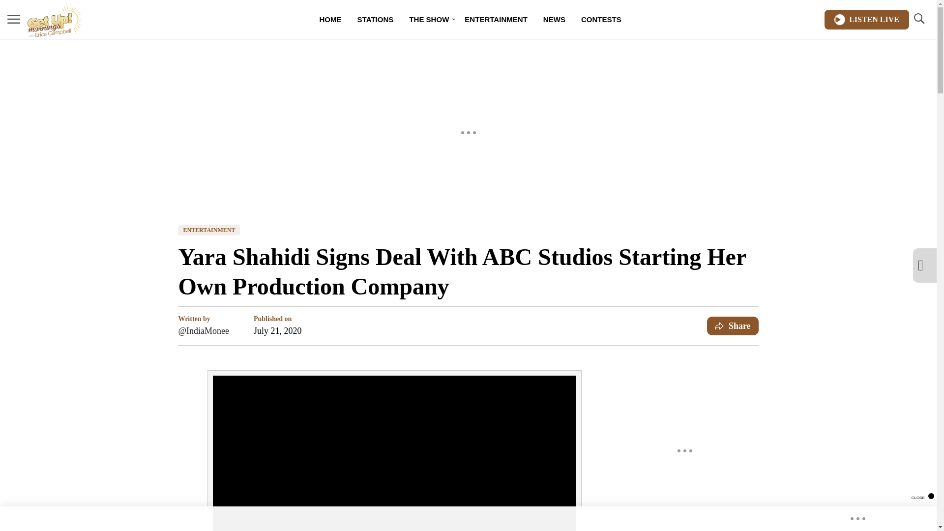  Describe the element at coordinates (601, 20) in the screenshot. I see `CONTESTS` at that location.